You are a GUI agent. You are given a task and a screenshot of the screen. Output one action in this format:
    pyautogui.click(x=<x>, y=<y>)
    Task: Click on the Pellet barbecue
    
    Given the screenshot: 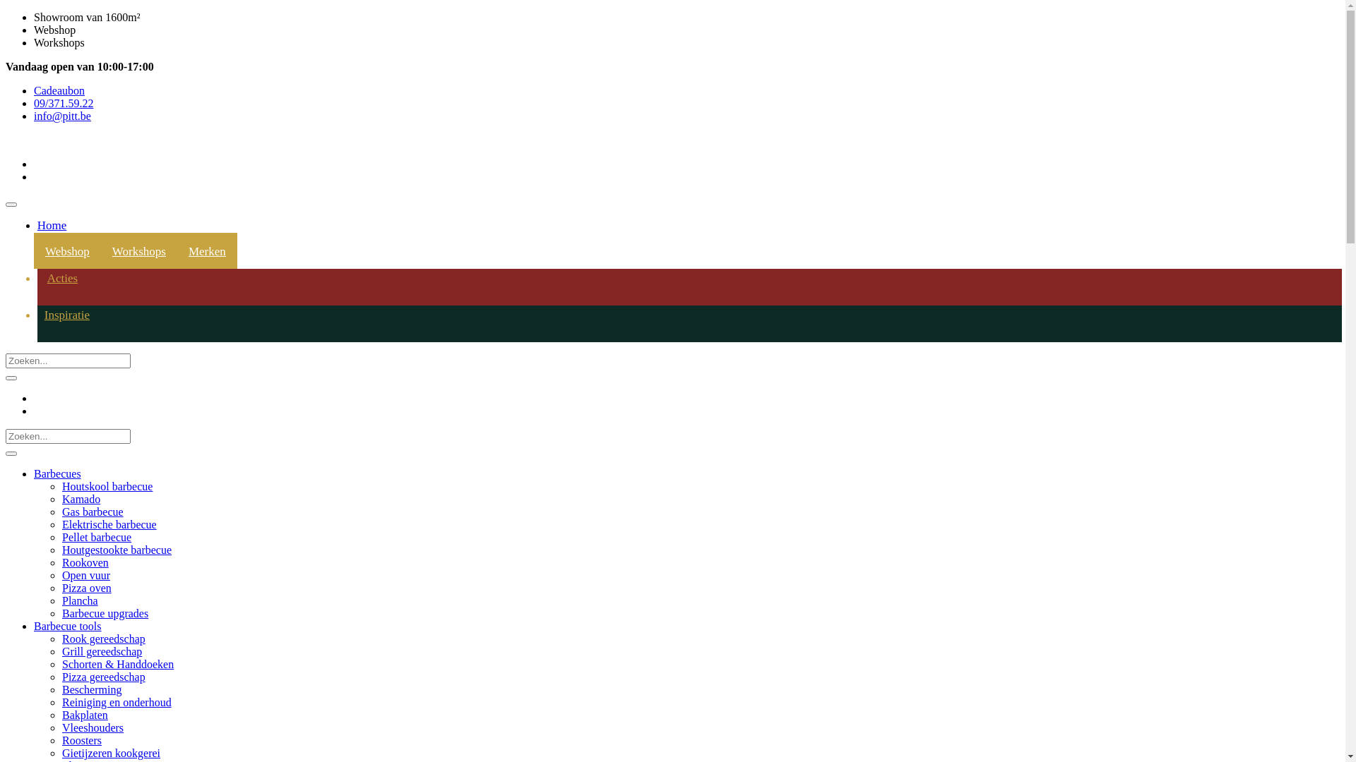 What is the action you would take?
    pyautogui.click(x=97, y=537)
    